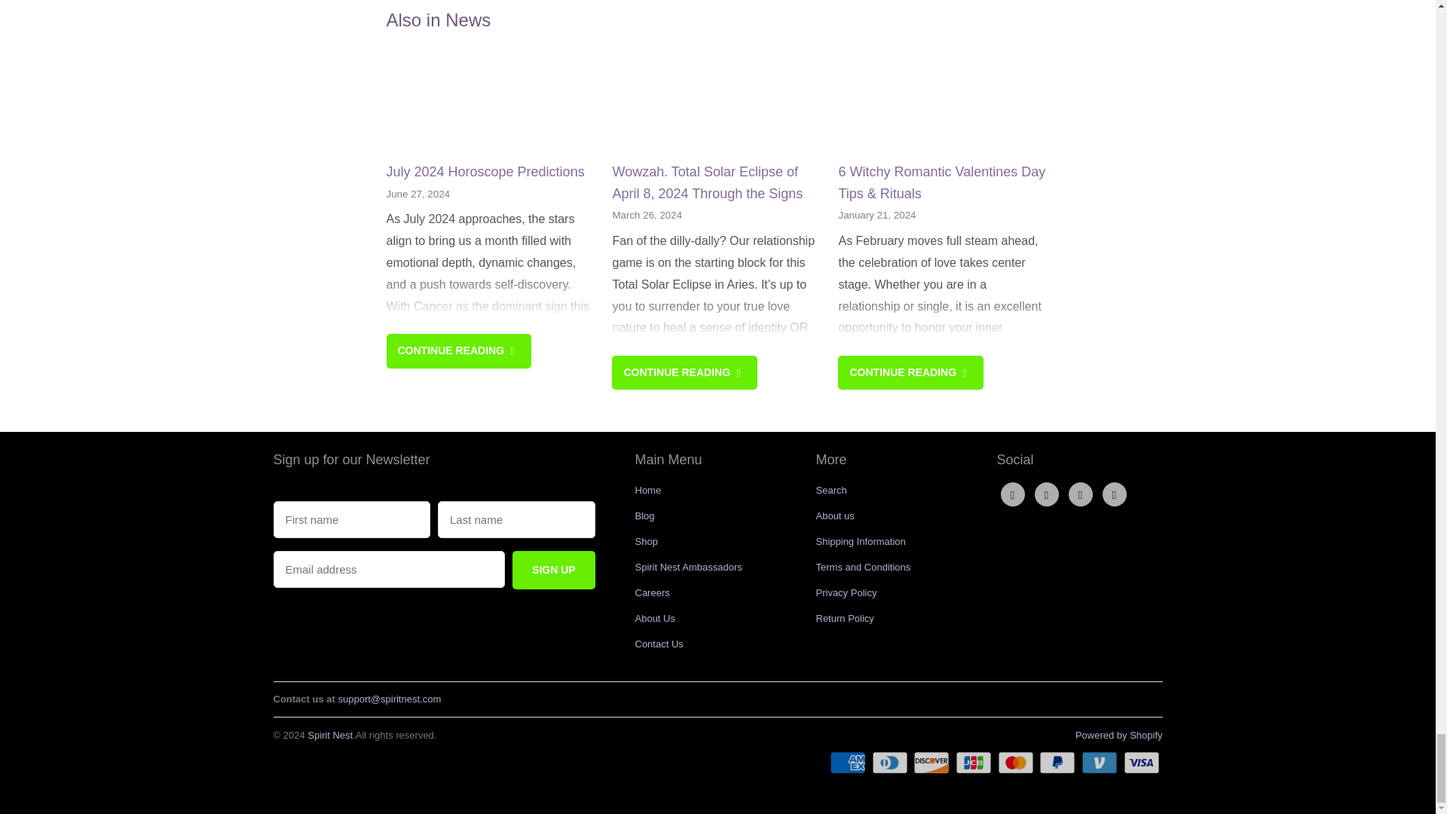  I want to click on Sign Up, so click(553, 570).